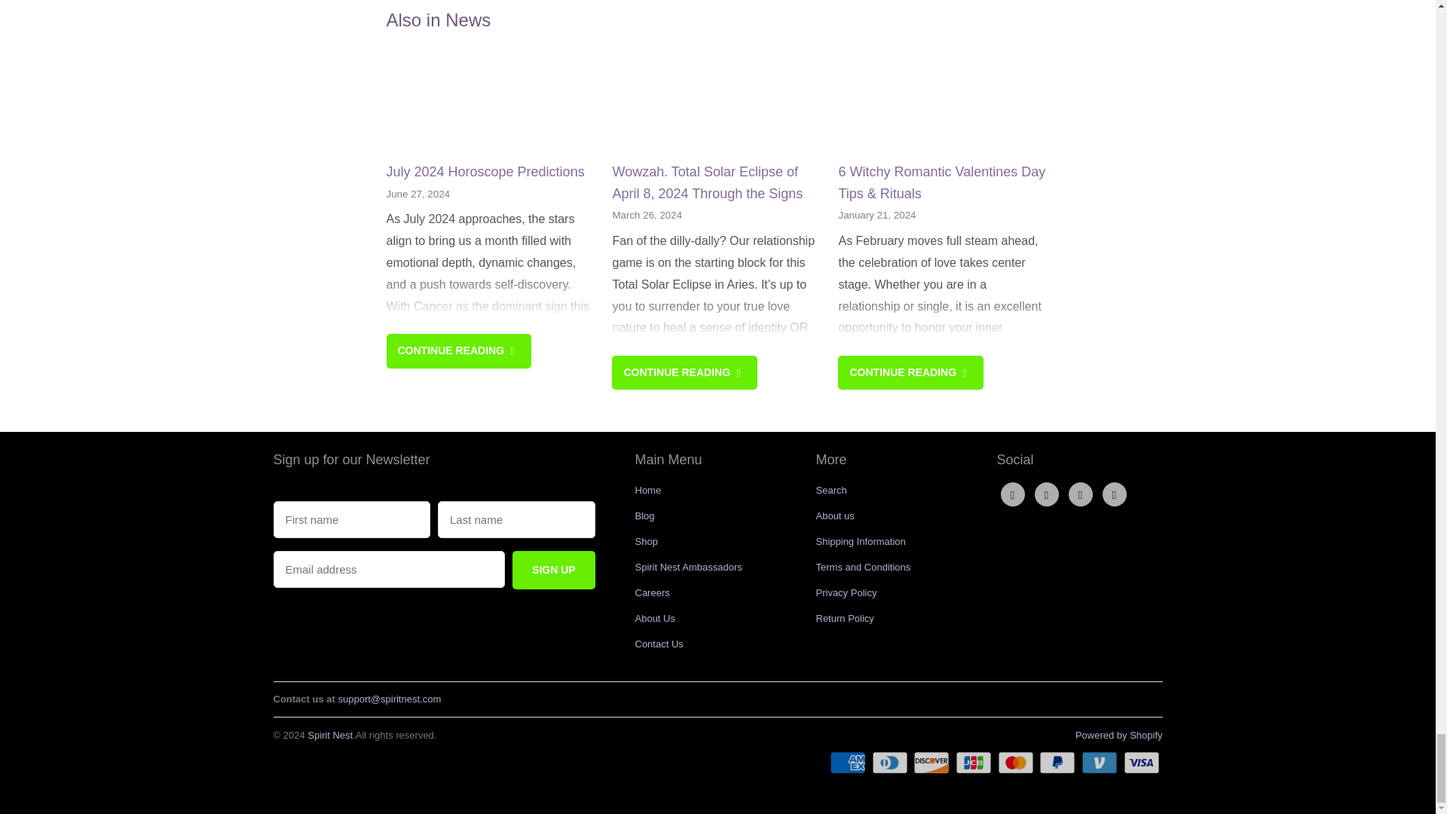  I want to click on Sign Up, so click(553, 570).